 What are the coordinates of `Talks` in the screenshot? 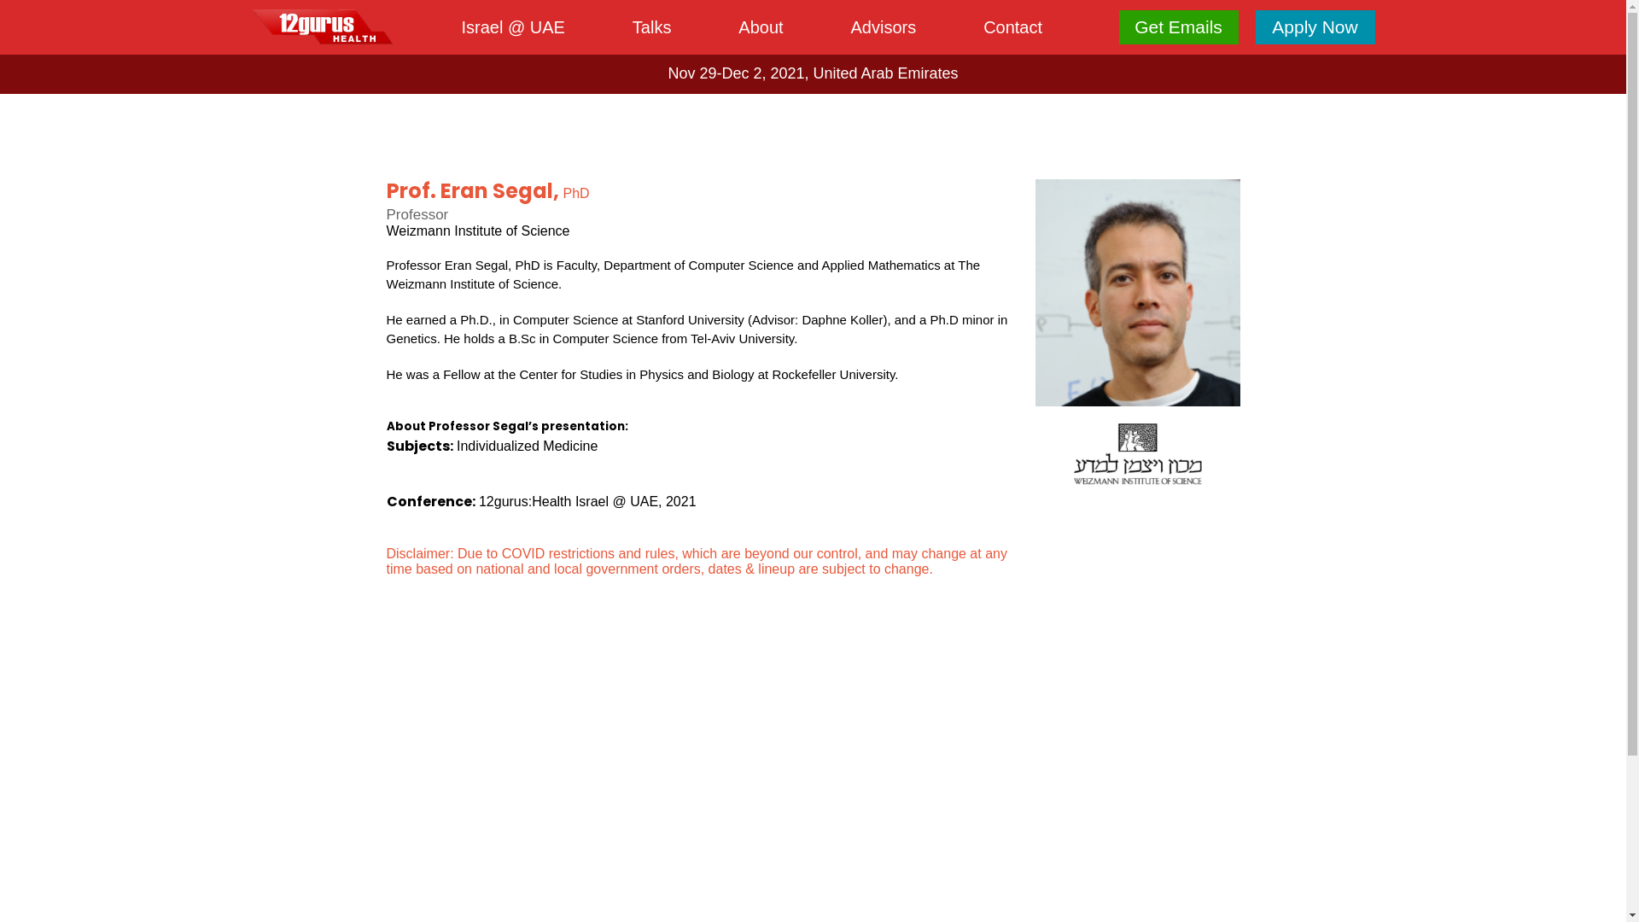 It's located at (652, 27).